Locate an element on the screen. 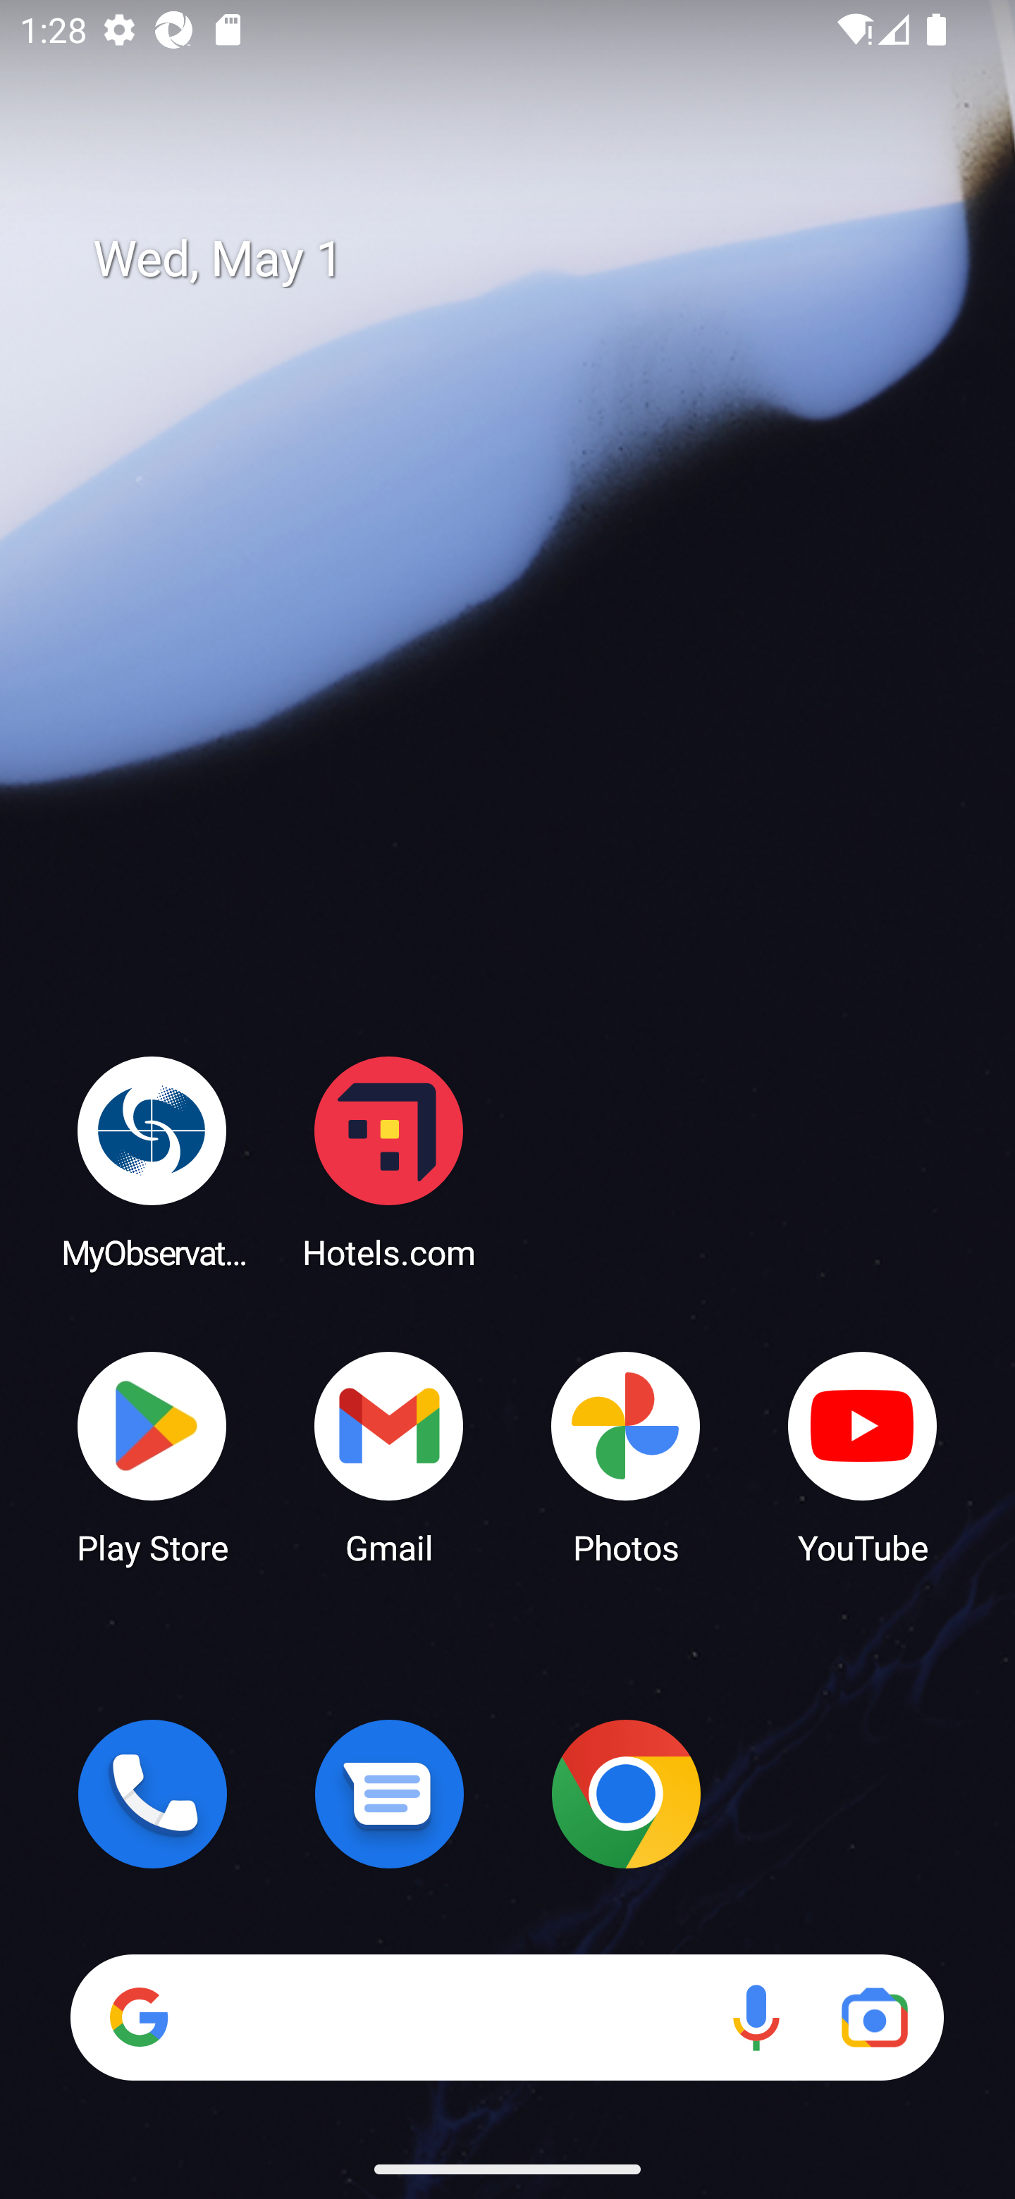 The height and width of the screenshot is (2199, 1015). Photos is located at coordinates (626, 1456).